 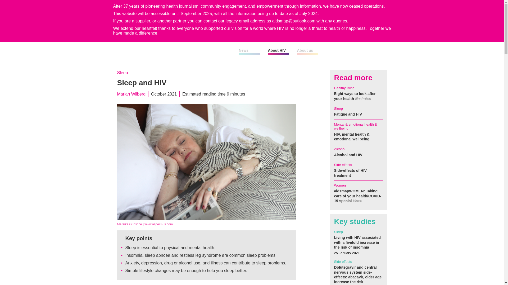 What do you see at coordinates (276, 50) in the screenshot?
I see `About HIV` at bounding box center [276, 50].